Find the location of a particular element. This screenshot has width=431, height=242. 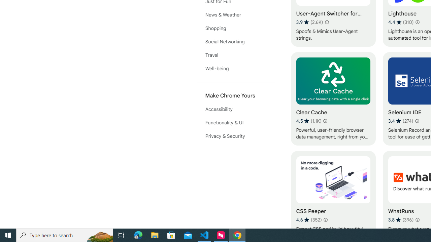

Average rating 3.8 out of 5 stars. 396 ratings. is located at coordinates (401, 219).